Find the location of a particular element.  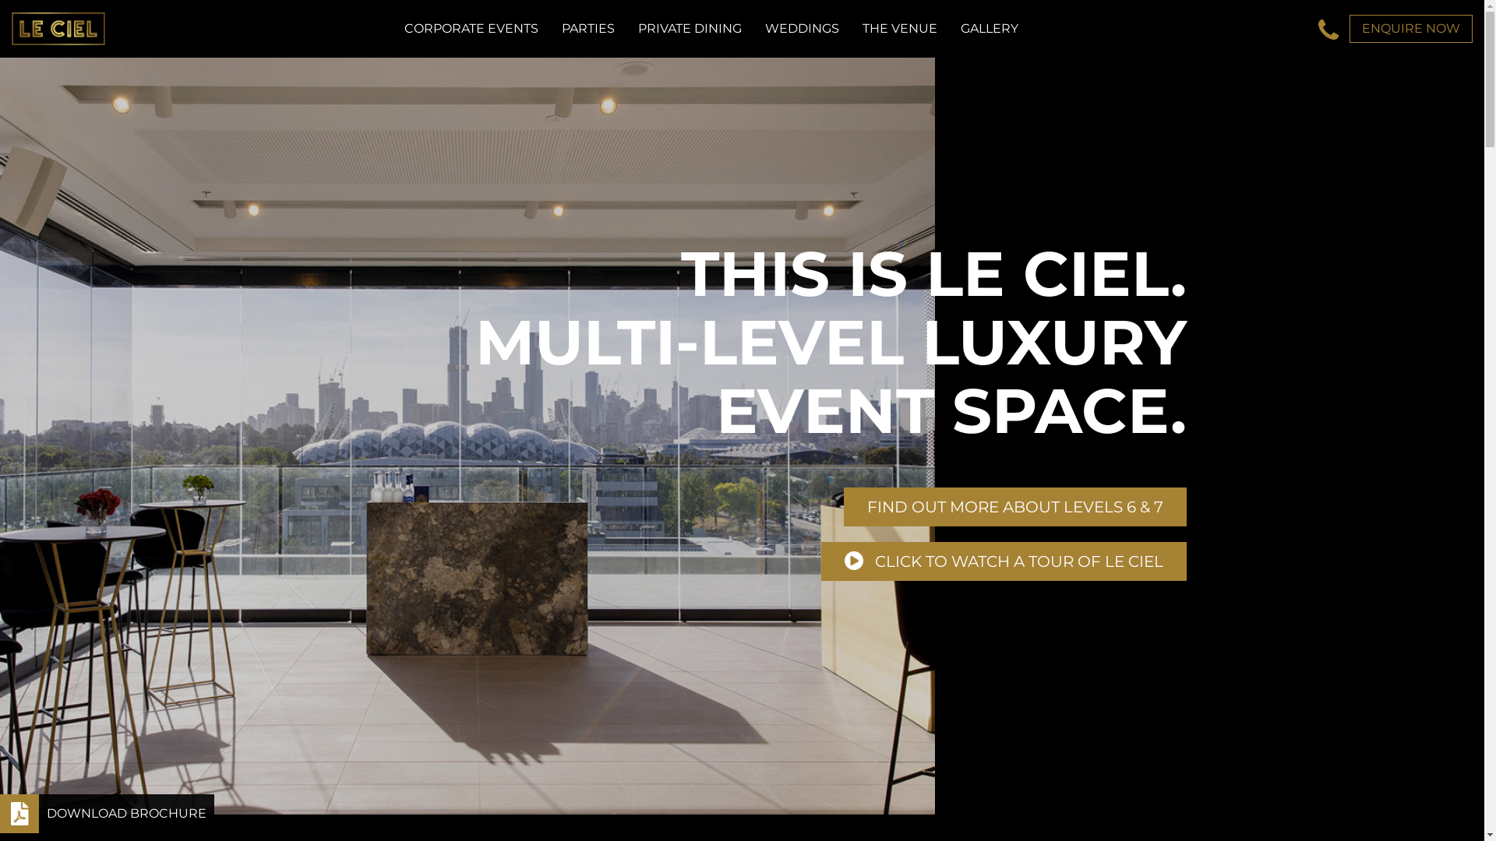

DOWNLOAD BROCHURE is located at coordinates (108, 814).